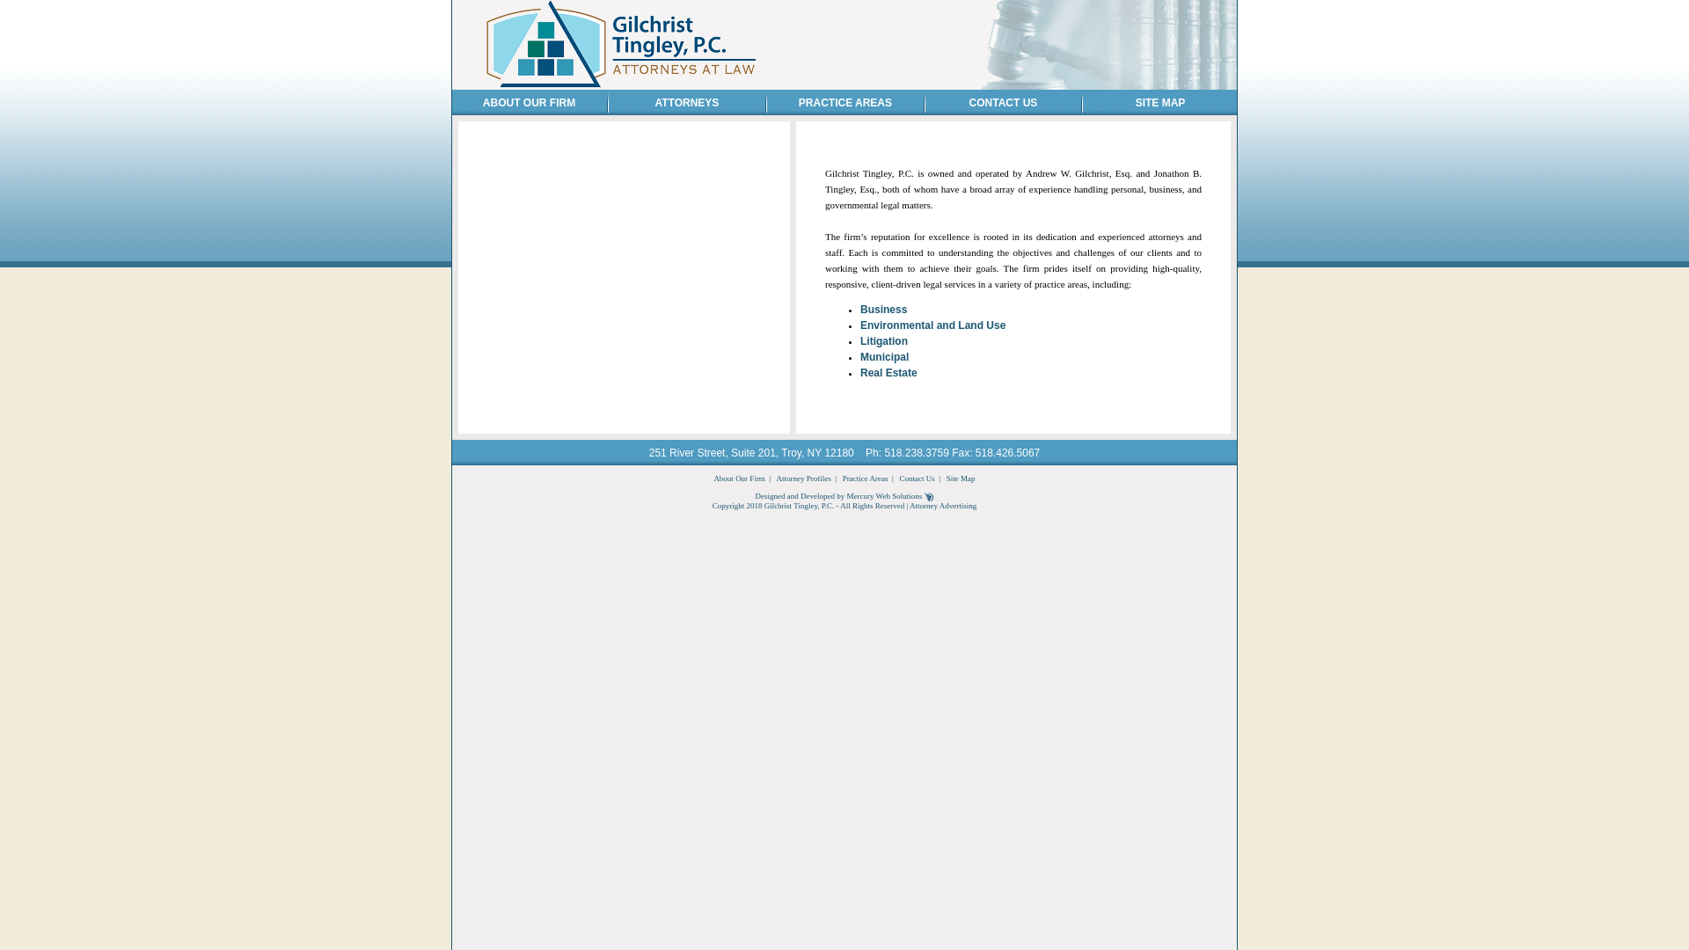 The image size is (1689, 950). Describe the element at coordinates (866, 477) in the screenshot. I see `Practice Areas` at that location.